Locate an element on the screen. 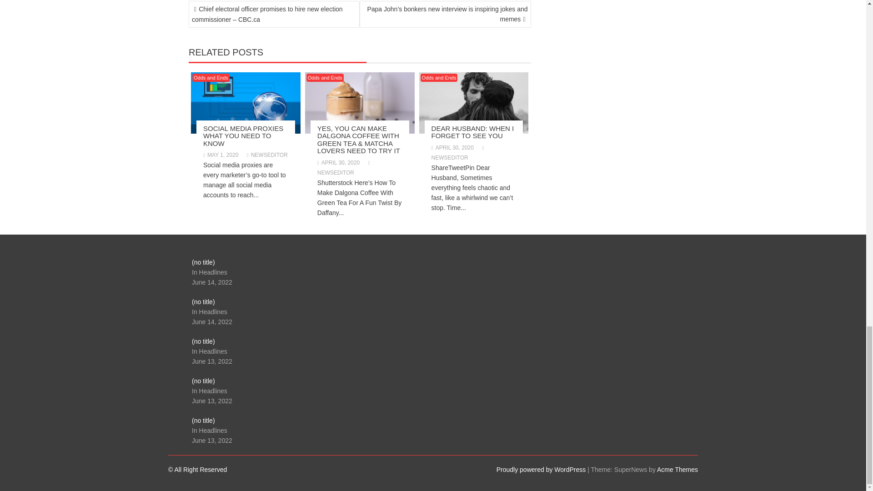 The height and width of the screenshot is (491, 873). Odds and Ends is located at coordinates (325, 78).